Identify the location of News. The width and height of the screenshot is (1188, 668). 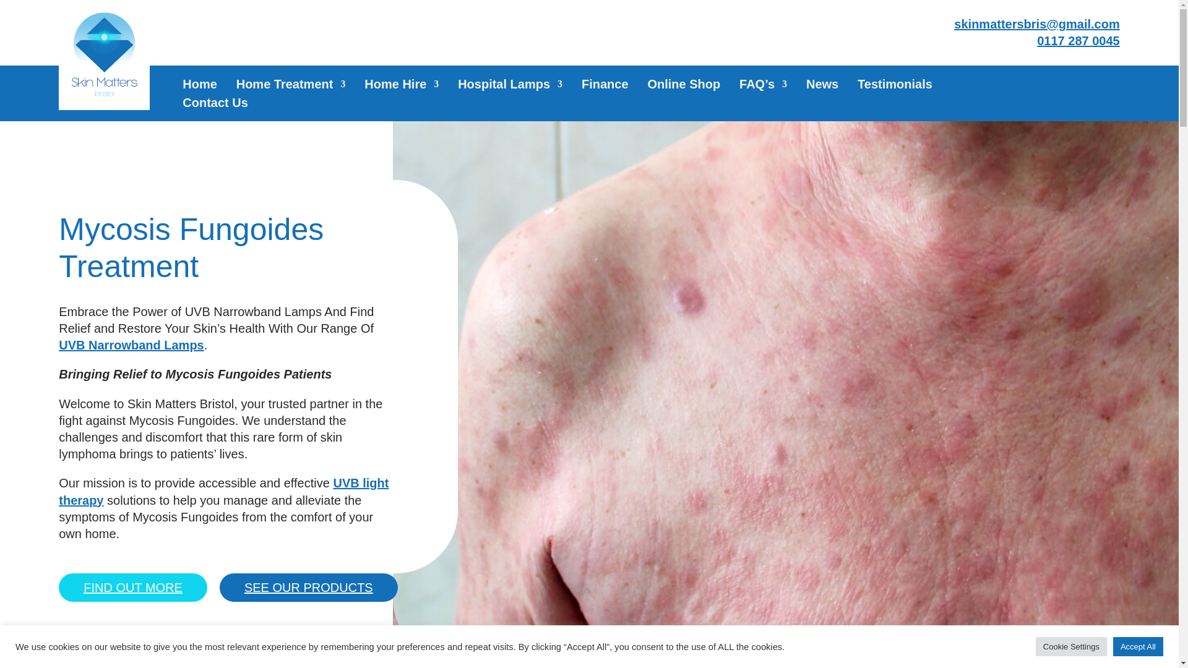
(822, 87).